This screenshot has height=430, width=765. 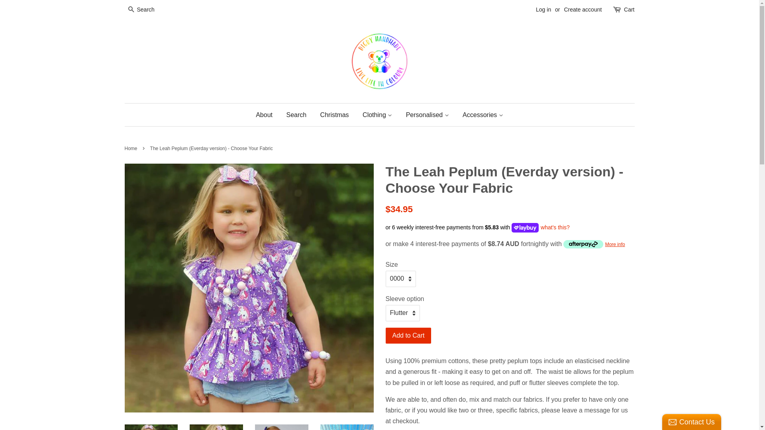 What do you see at coordinates (480, 115) in the screenshot?
I see `Accessories` at bounding box center [480, 115].